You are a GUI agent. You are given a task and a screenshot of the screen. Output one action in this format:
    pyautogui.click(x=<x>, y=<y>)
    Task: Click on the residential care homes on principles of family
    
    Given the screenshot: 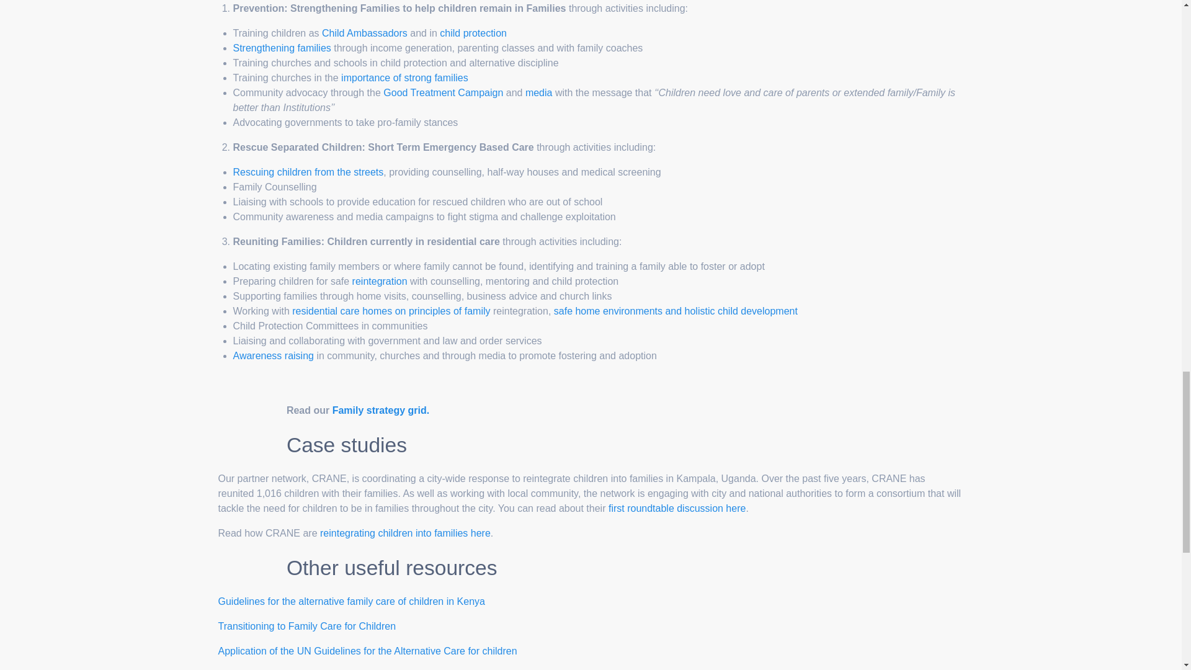 What is the action you would take?
    pyautogui.click(x=391, y=310)
    